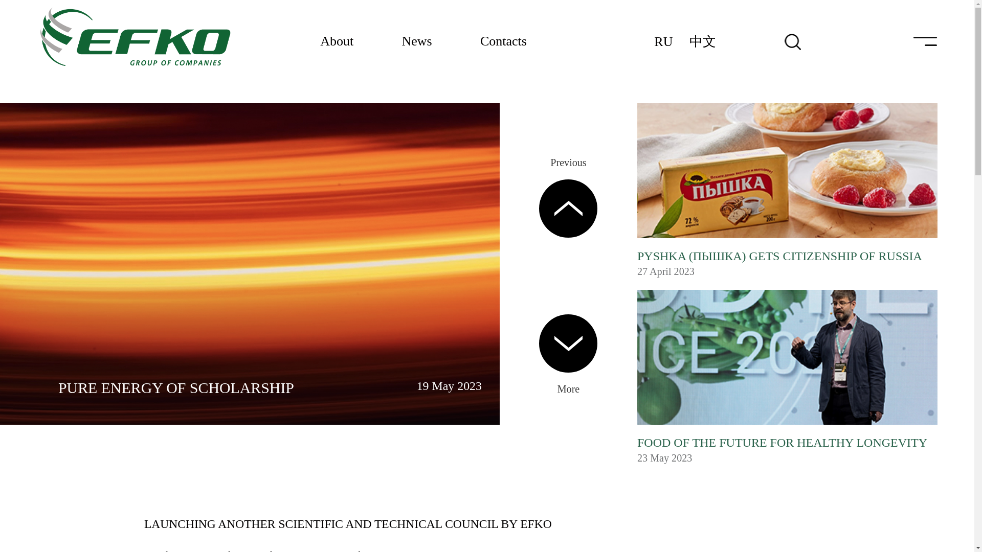  I want to click on Previous, so click(568, 163).